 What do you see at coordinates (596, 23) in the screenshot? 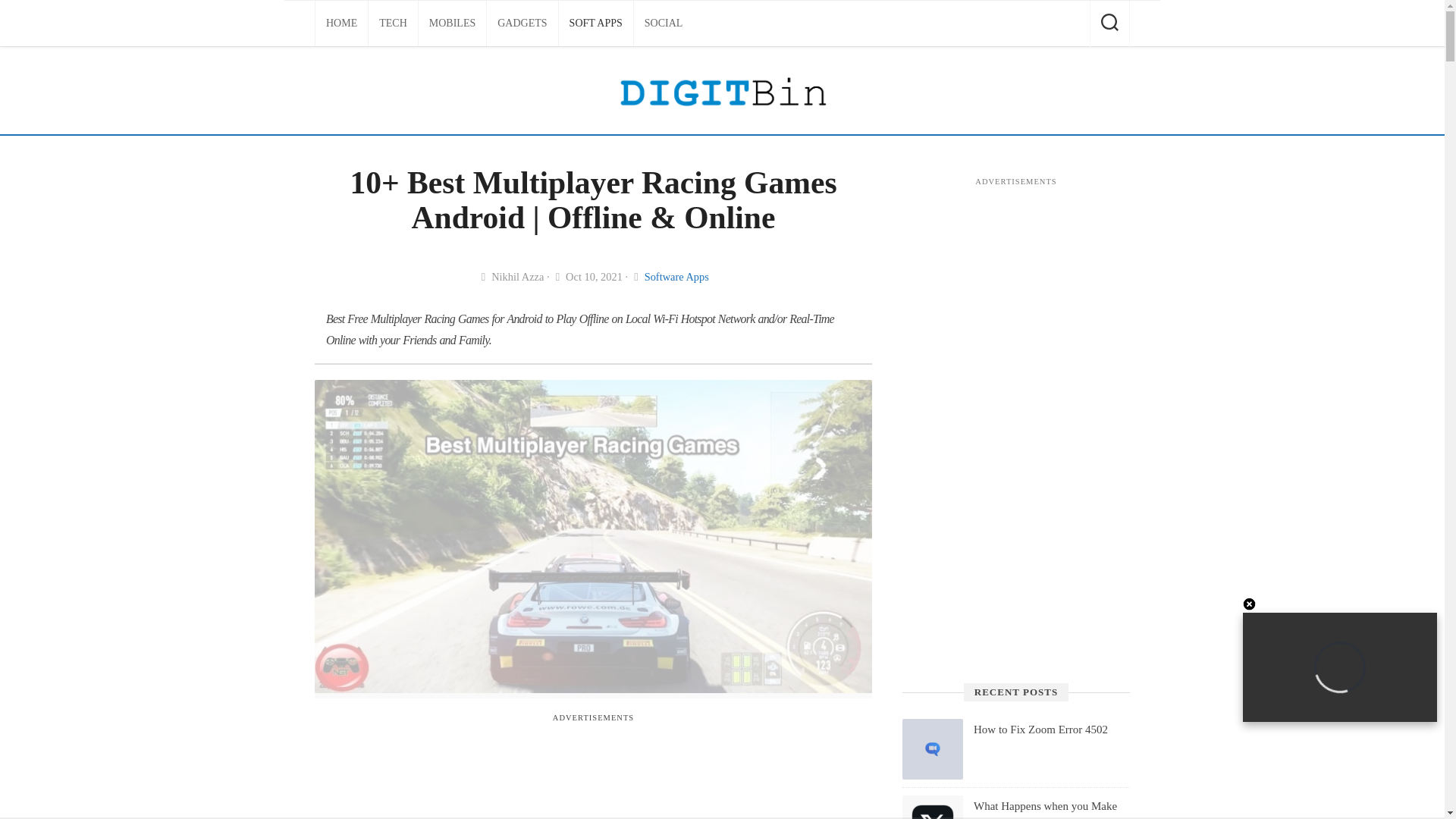
I see `SOFT APPS` at bounding box center [596, 23].